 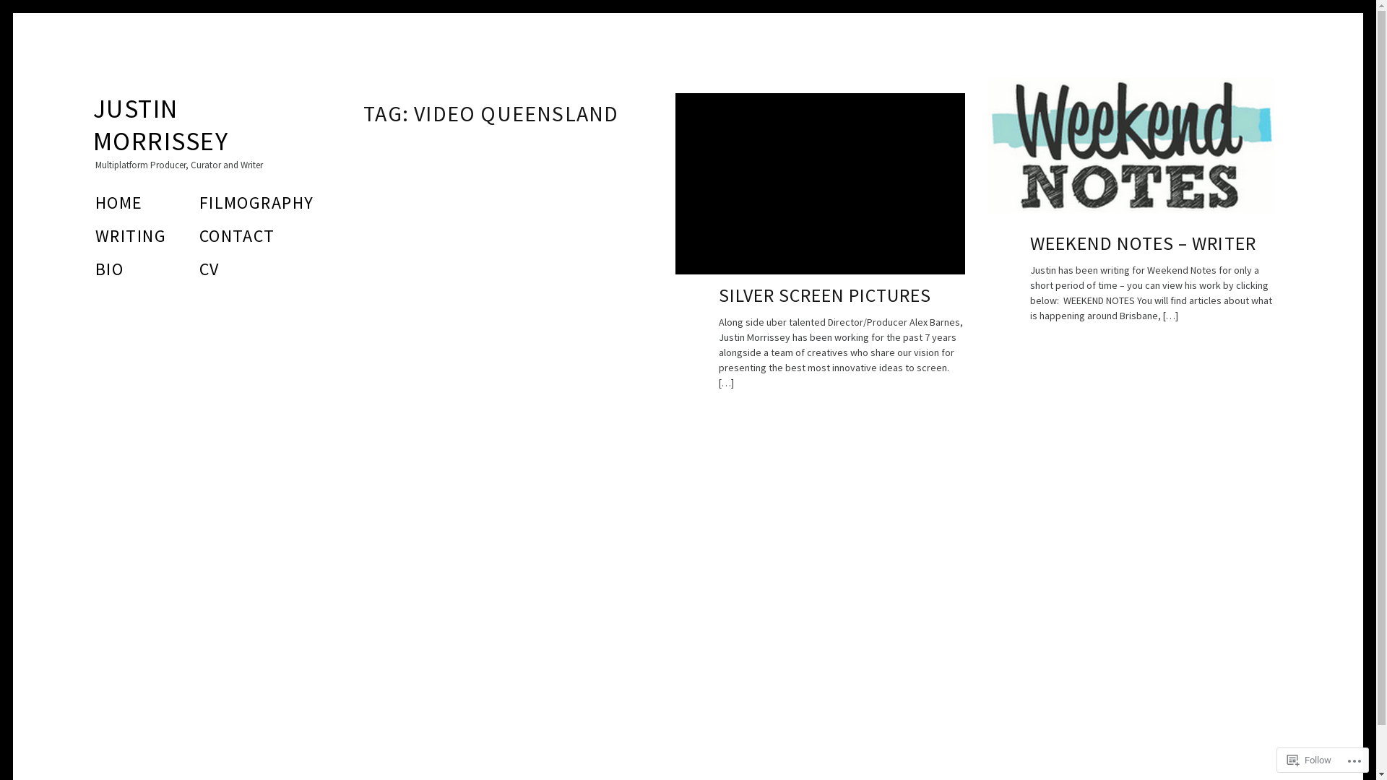 What do you see at coordinates (209, 269) in the screenshot?
I see `CV` at bounding box center [209, 269].